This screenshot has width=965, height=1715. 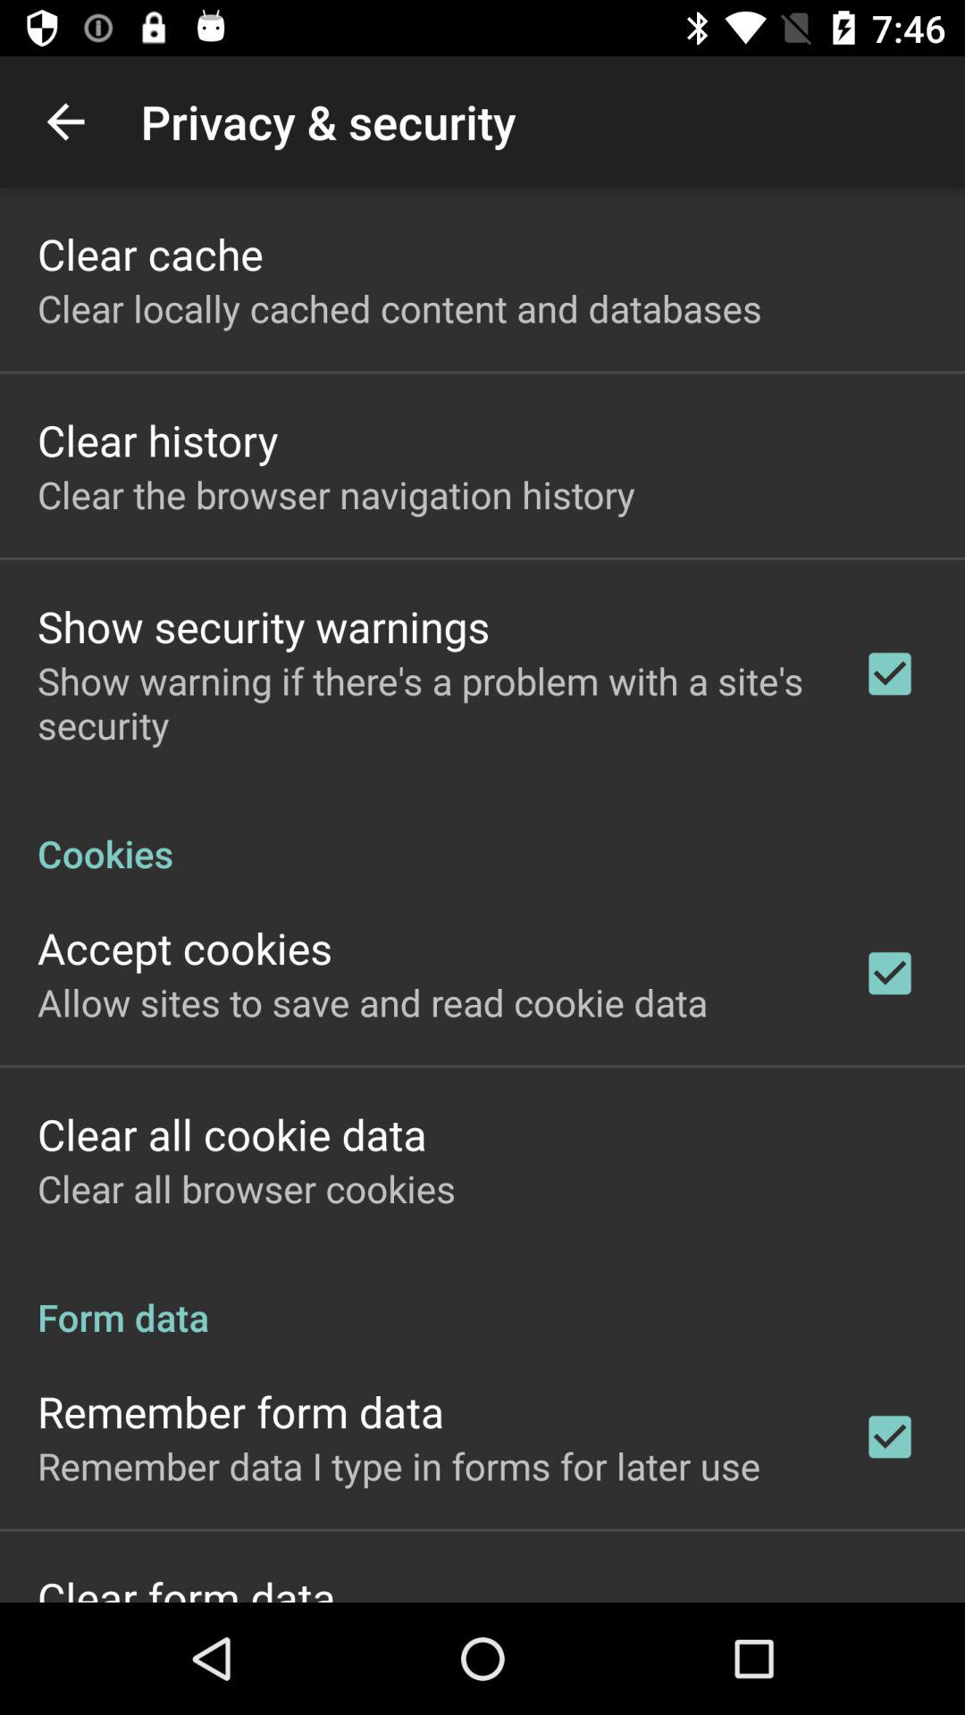 I want to click on choose the allow sites to item, so click(x=373, y=1002).